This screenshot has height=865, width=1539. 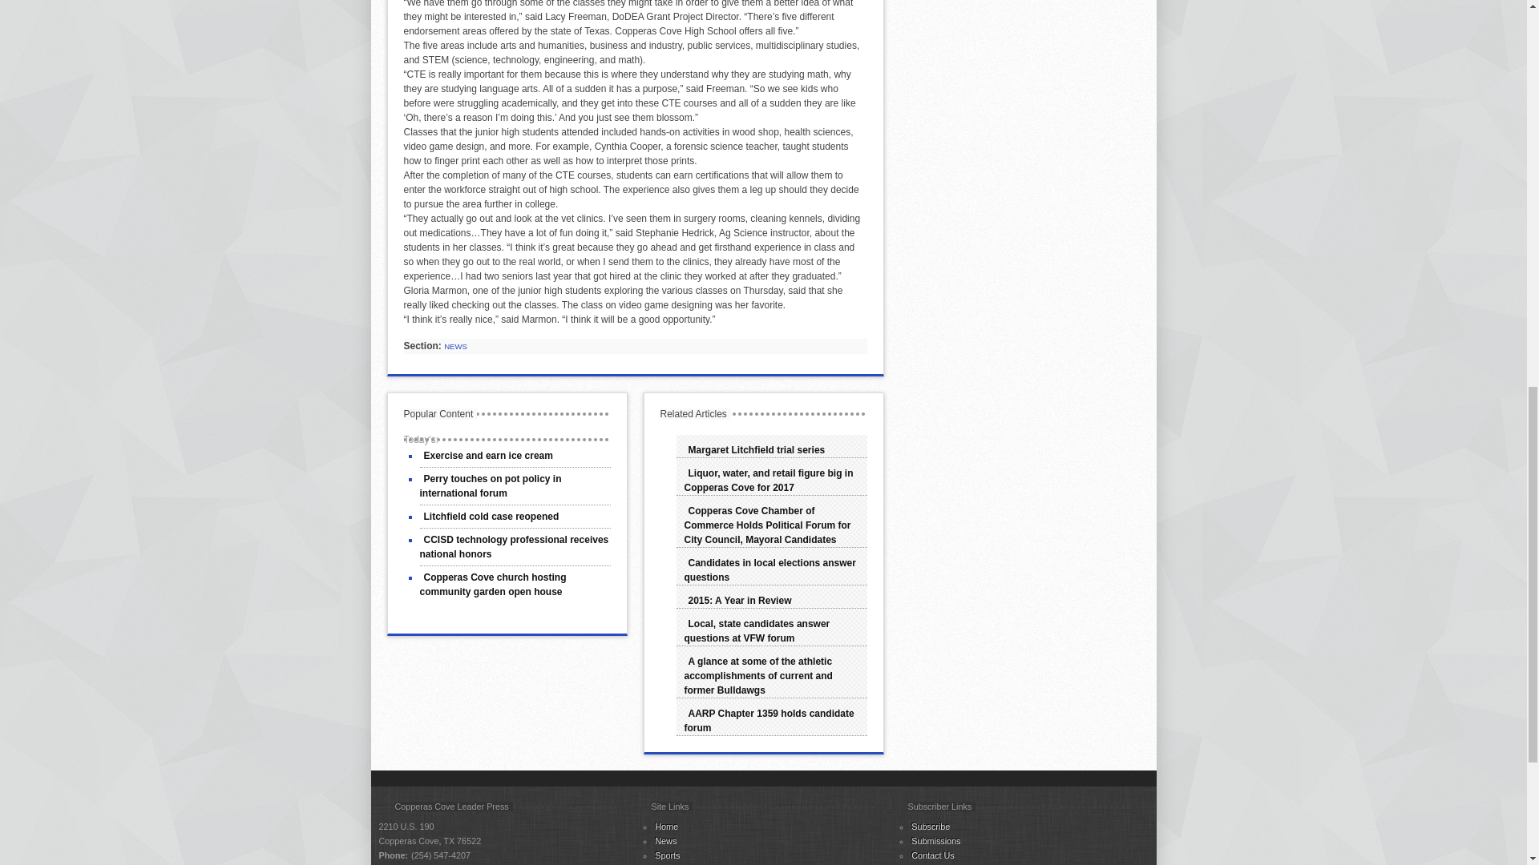 What do you see at coordinates (493, 585) in the screenshot?
I see `Copperas Cove church hosting community garden open house` at bounding box center [493, 585].